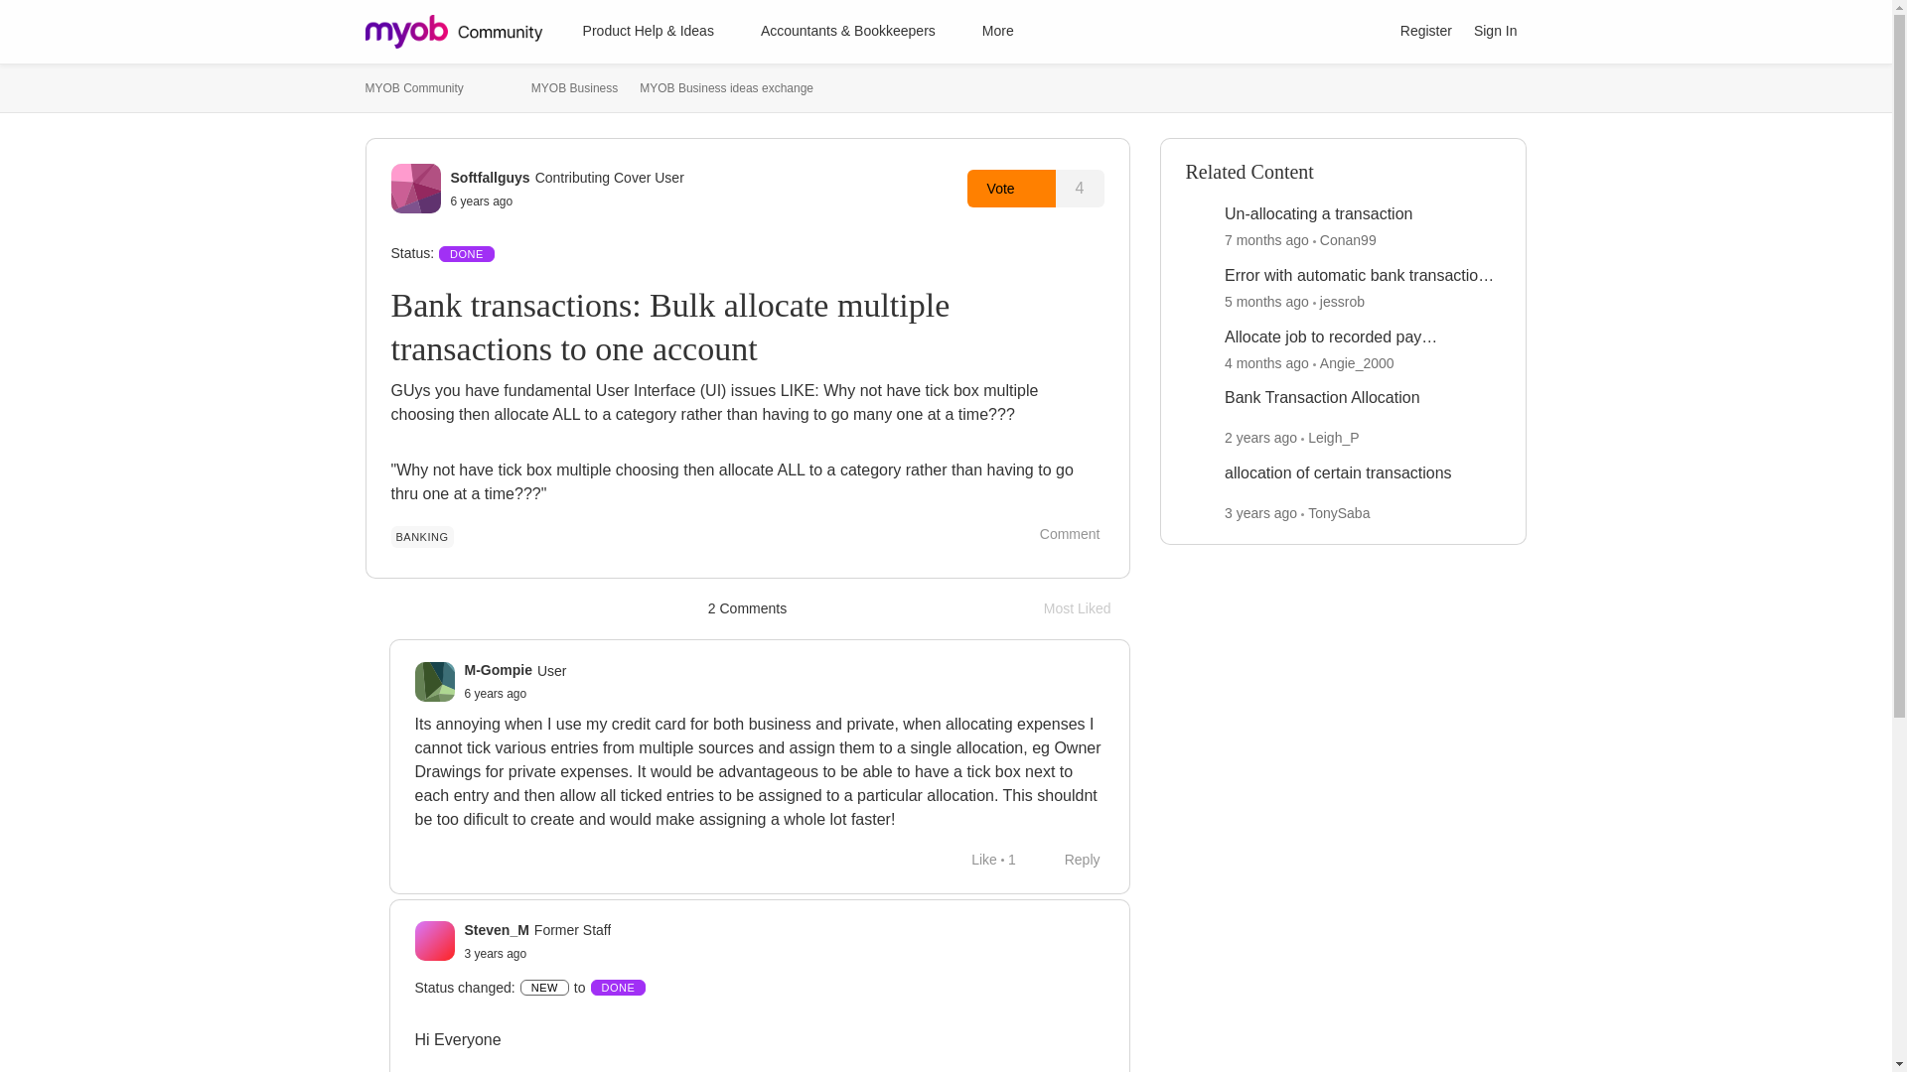 Image resolution: width=1907 pixels, height=1072 pixels. I want to click on Like, so click(1007, 32).